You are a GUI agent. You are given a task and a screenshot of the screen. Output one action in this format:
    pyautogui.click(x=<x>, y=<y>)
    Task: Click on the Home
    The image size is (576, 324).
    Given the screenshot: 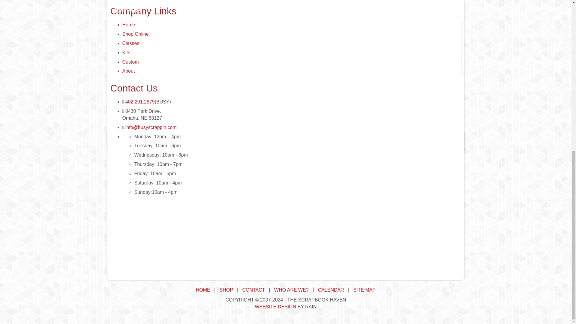 What is the action you would take?
    pyautogui.click(x=129, y=25)
    